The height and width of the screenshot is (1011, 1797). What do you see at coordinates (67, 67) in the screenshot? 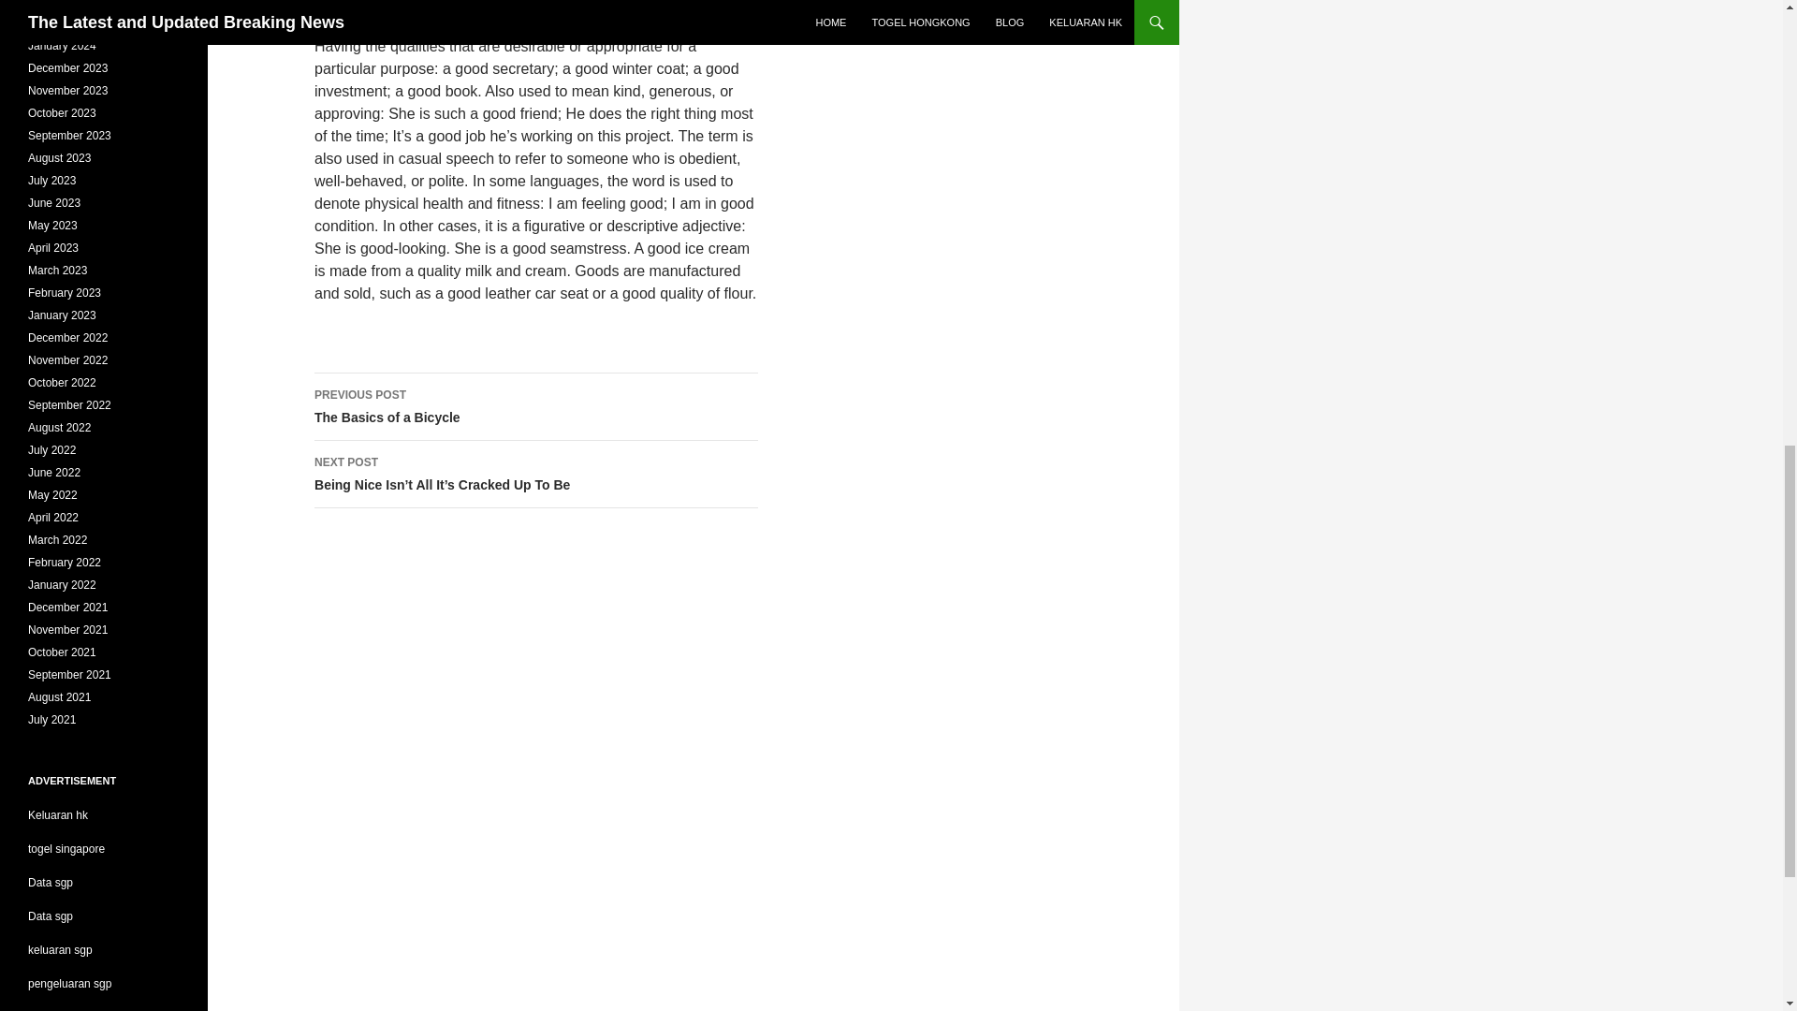
I see `September 2023` at bounding box center [67, 67].